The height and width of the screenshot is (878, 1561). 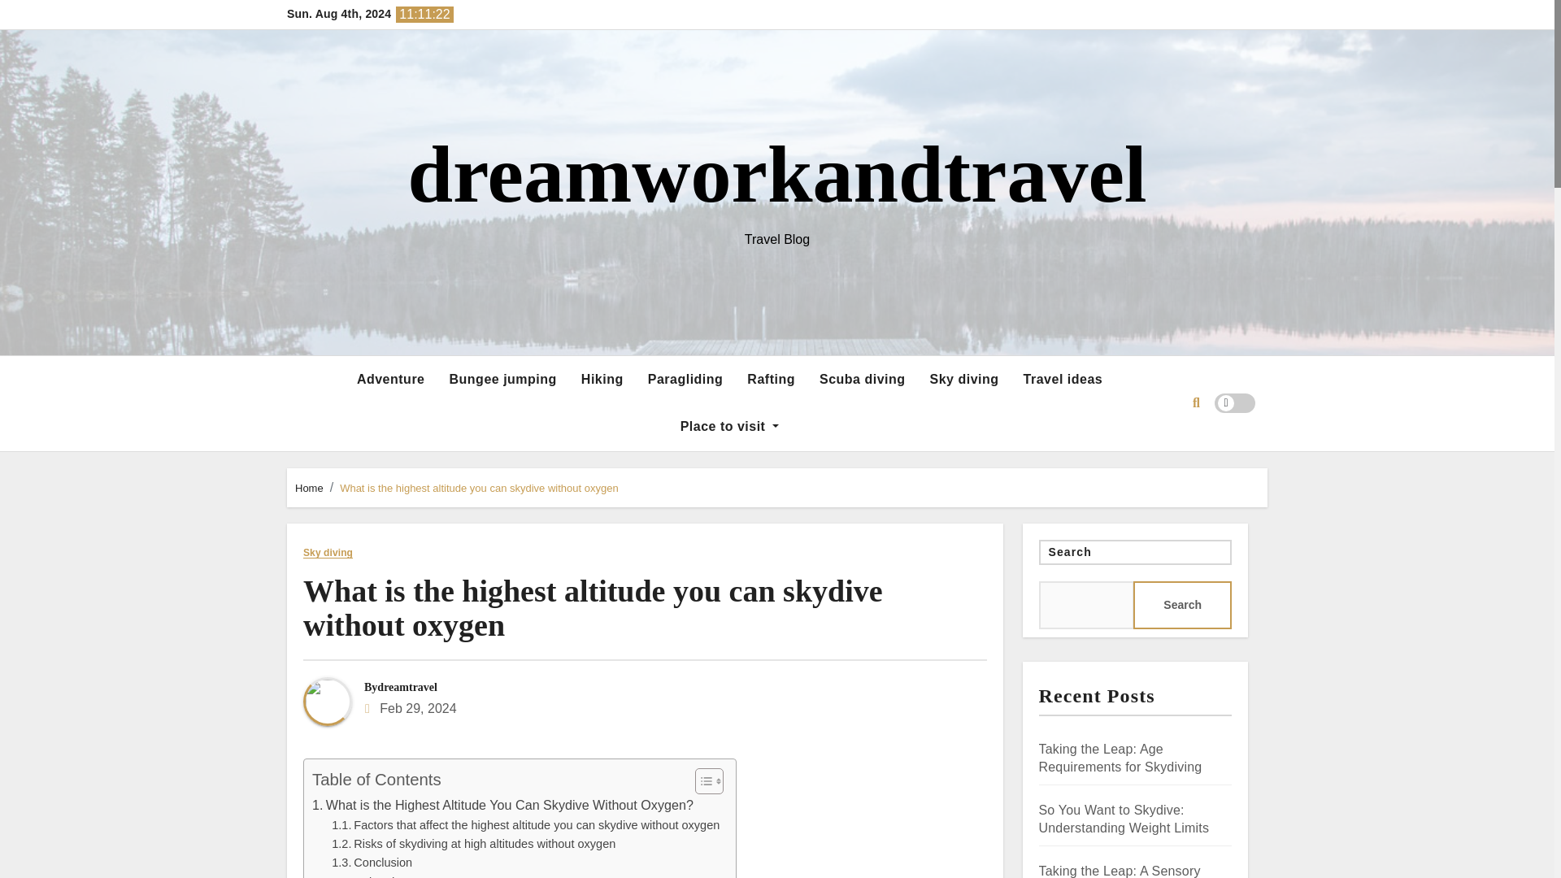 What do you see at coordinates (309, 488) in the screenshot?
I see `Home` at bounding box center [309, 488].